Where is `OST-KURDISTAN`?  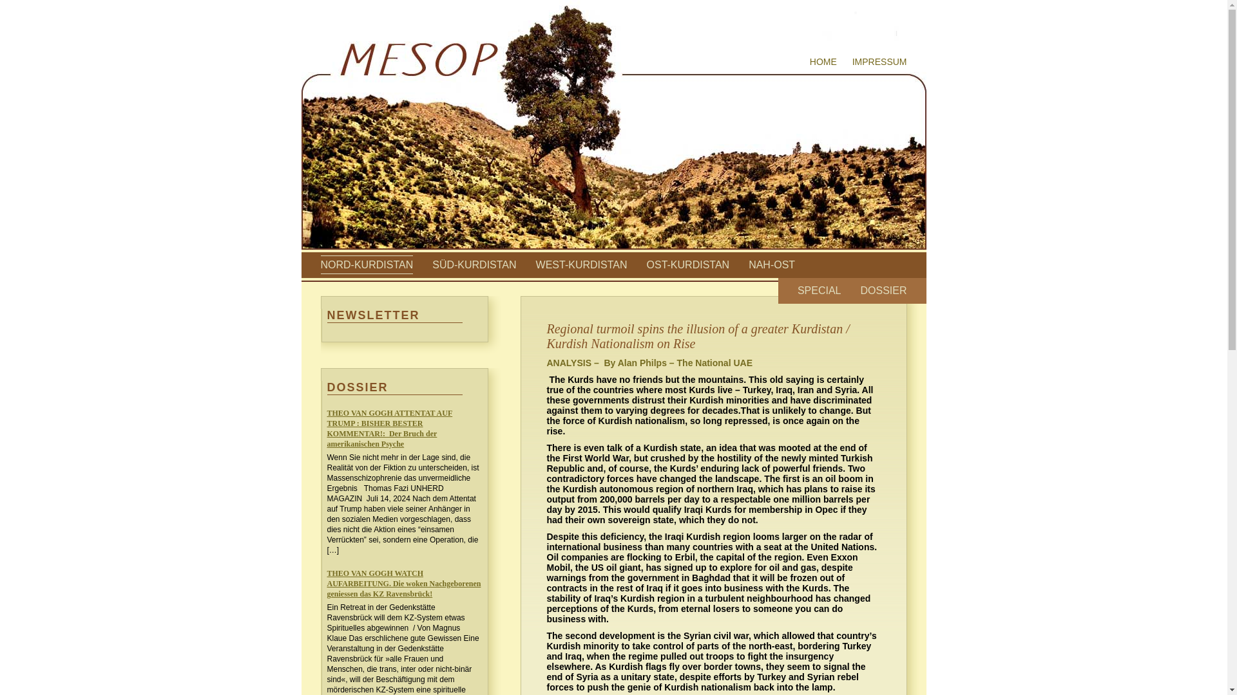 OST-KURDISTAN is located at coordinates (688, 264).